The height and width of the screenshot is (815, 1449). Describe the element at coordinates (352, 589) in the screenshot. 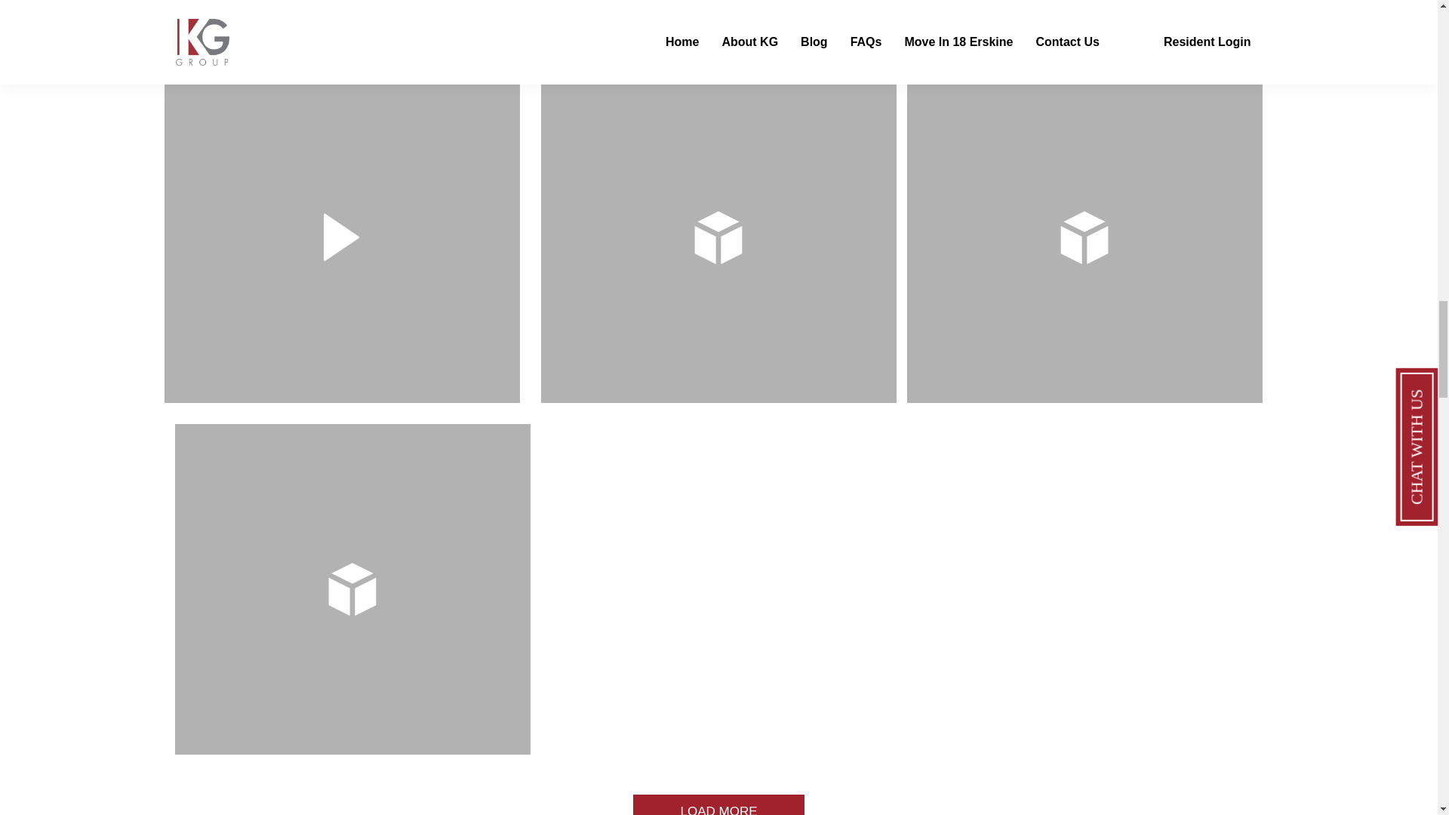

I see `Gallery Virtual Tour` at that location.